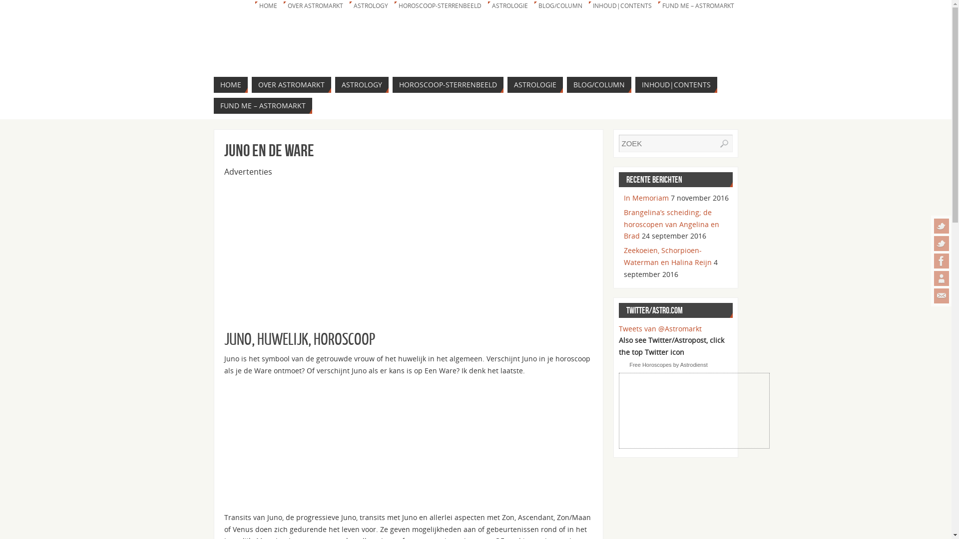 This screenshot has height=539, width=959. What do you see at coordinates (314, 6) in the screenshot?
I see `OVER ASTROMARKT` at bounding box center [314, 6].